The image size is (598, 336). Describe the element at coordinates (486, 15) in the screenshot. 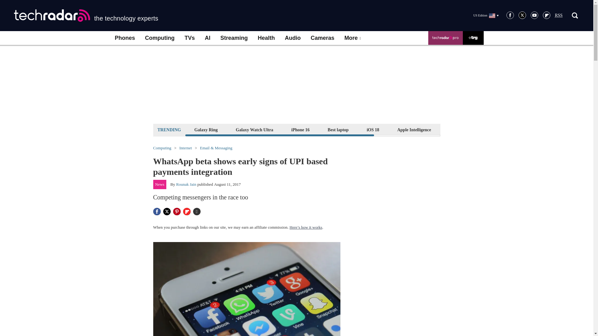

I see `US Edition` at that location.